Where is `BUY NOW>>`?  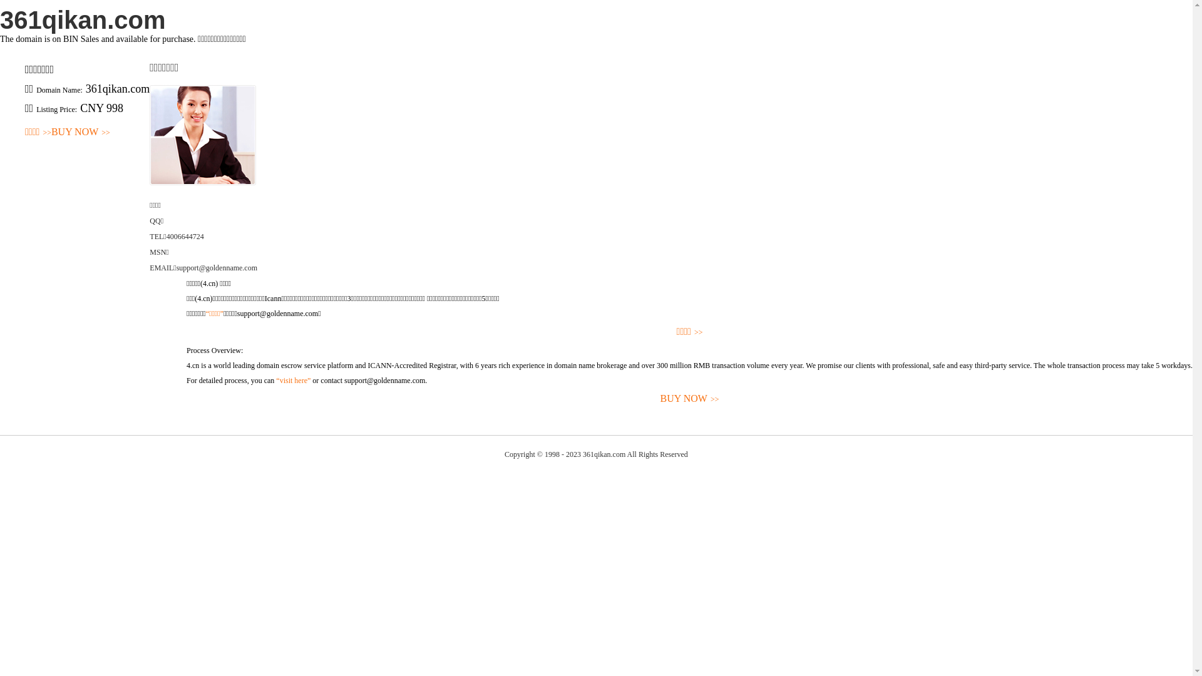
BUY NOW>> is located at coordinates (690, 399).